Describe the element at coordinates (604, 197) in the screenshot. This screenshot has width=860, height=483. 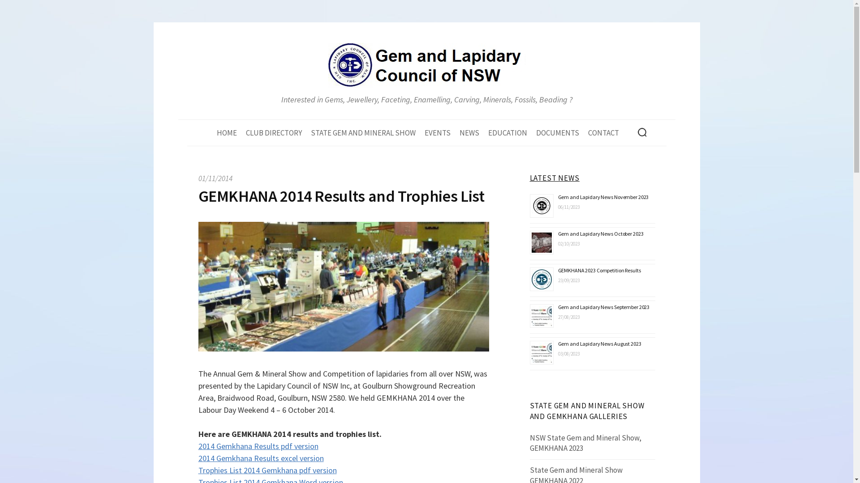
I see `Gem and Lapidary News November 2023` at that location.